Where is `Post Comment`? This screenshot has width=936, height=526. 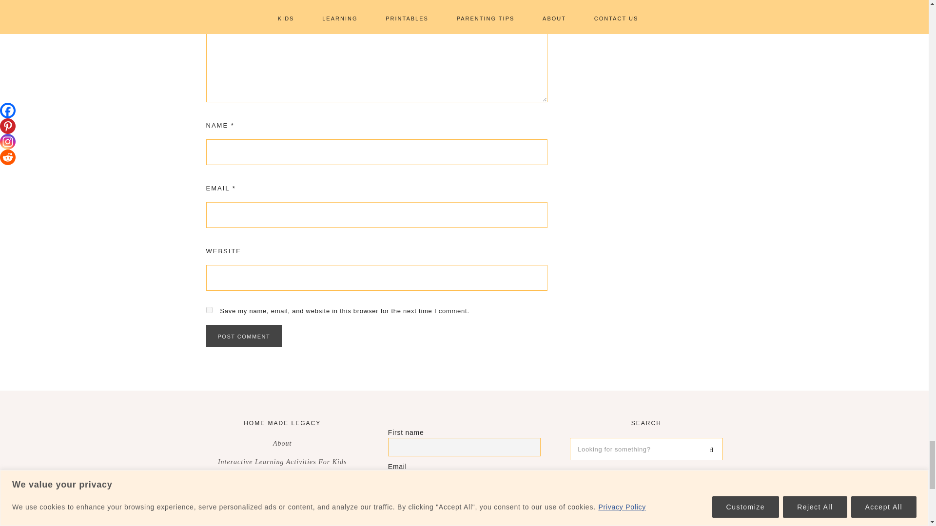
Post Comment is located at coordinates (244, 336).